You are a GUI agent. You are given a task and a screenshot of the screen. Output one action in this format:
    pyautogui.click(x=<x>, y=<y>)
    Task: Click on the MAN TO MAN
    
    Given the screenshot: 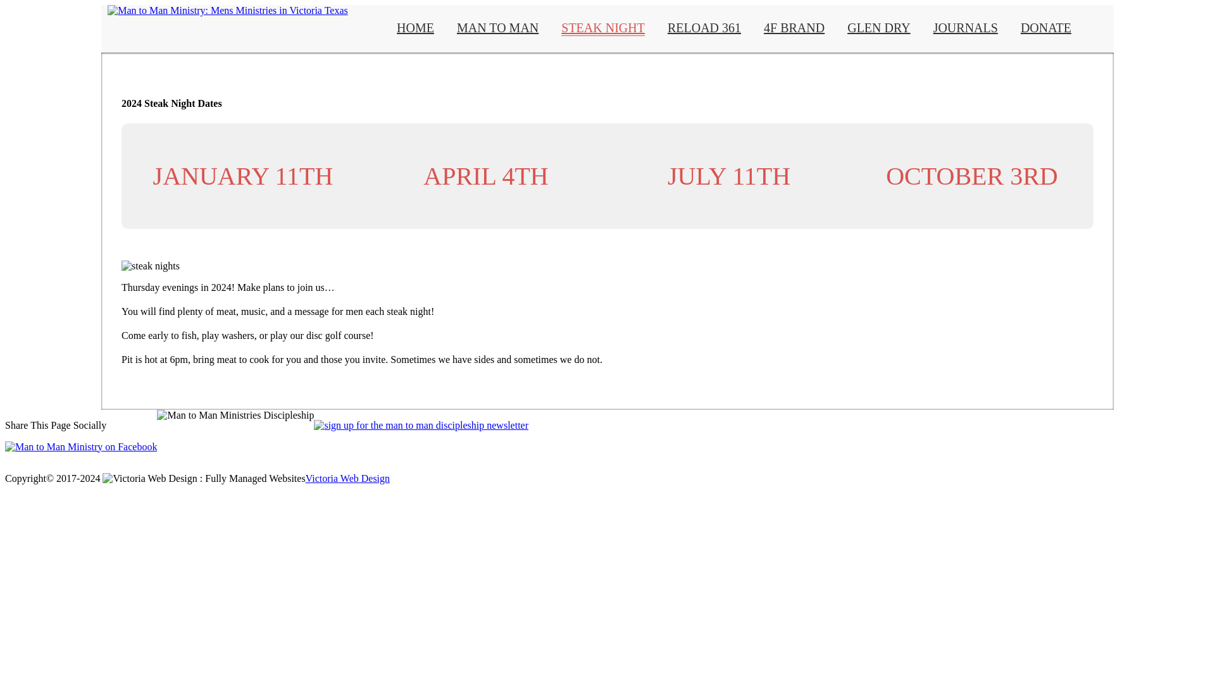 What is the action you would take?
    pyautogui.click(x=497, y=28)
    